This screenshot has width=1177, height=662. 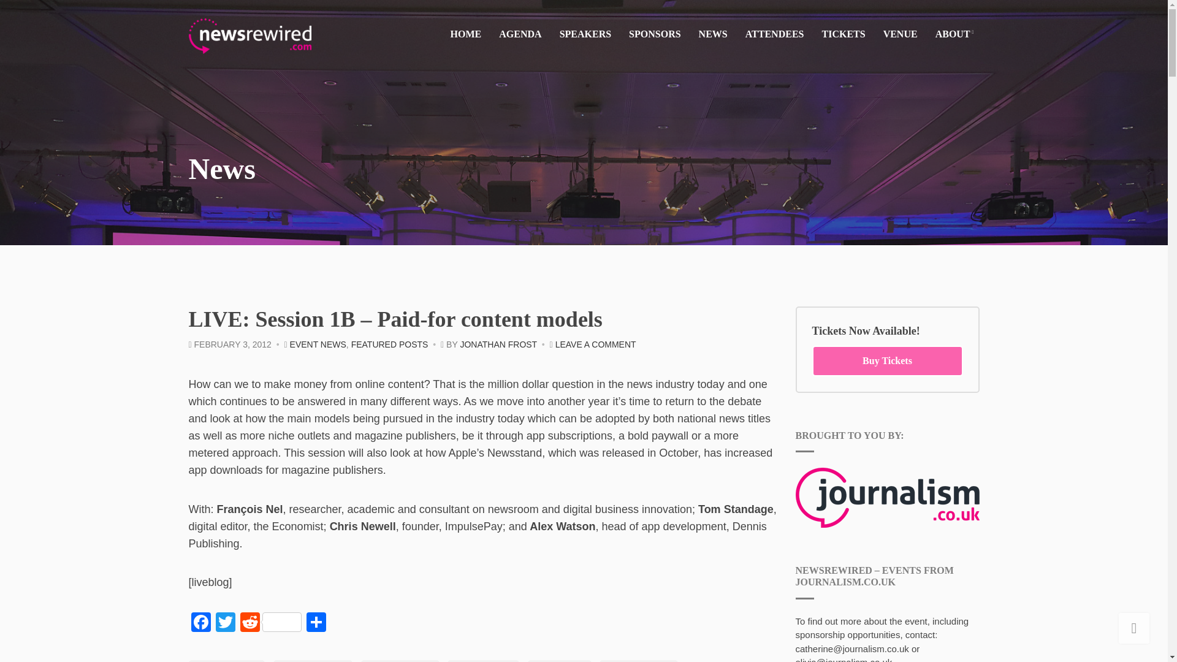 I want to click on Reddit, so click(x=270, y=623).